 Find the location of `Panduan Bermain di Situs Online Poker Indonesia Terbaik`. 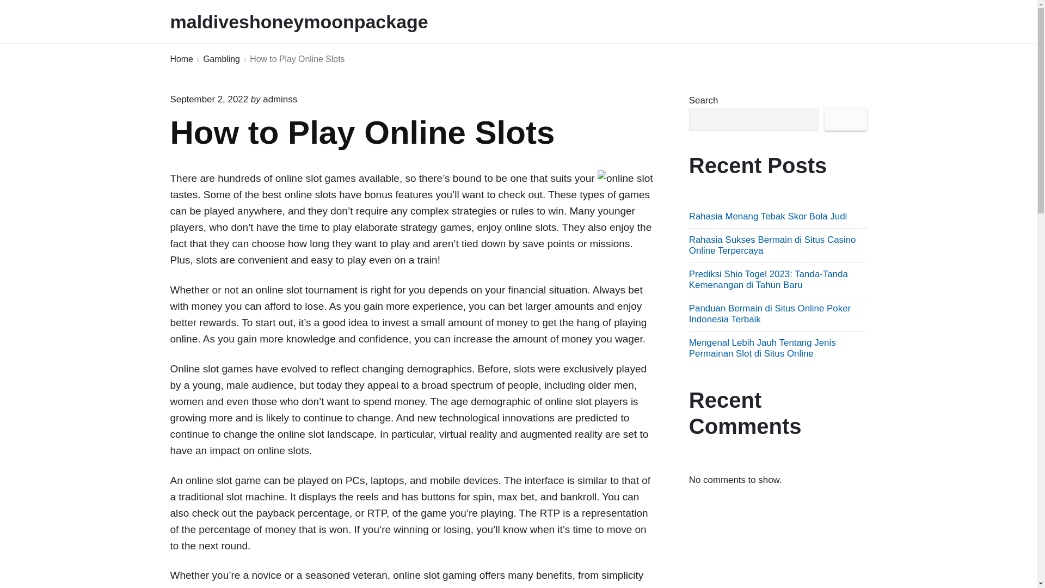

Panduan Bermain di Situs Online Poker Indonesia Terbaik is located at coordinates (770, 314).